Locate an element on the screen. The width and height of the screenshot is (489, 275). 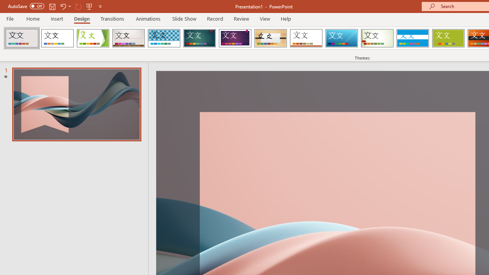
Wisp is located at coordinates (377, 38).